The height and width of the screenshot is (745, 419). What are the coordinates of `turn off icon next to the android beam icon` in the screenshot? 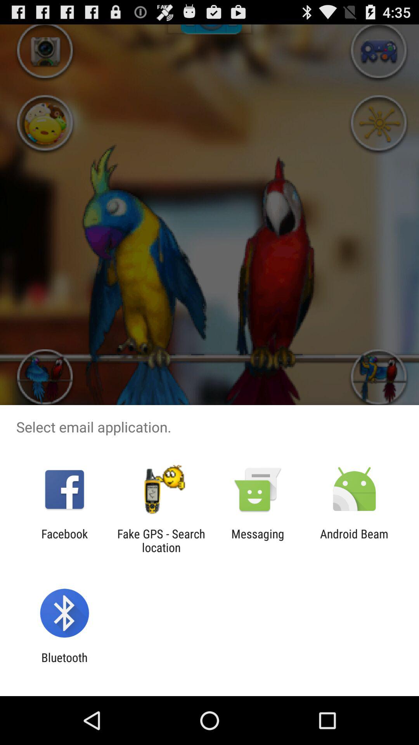 It's located at (258, 541).